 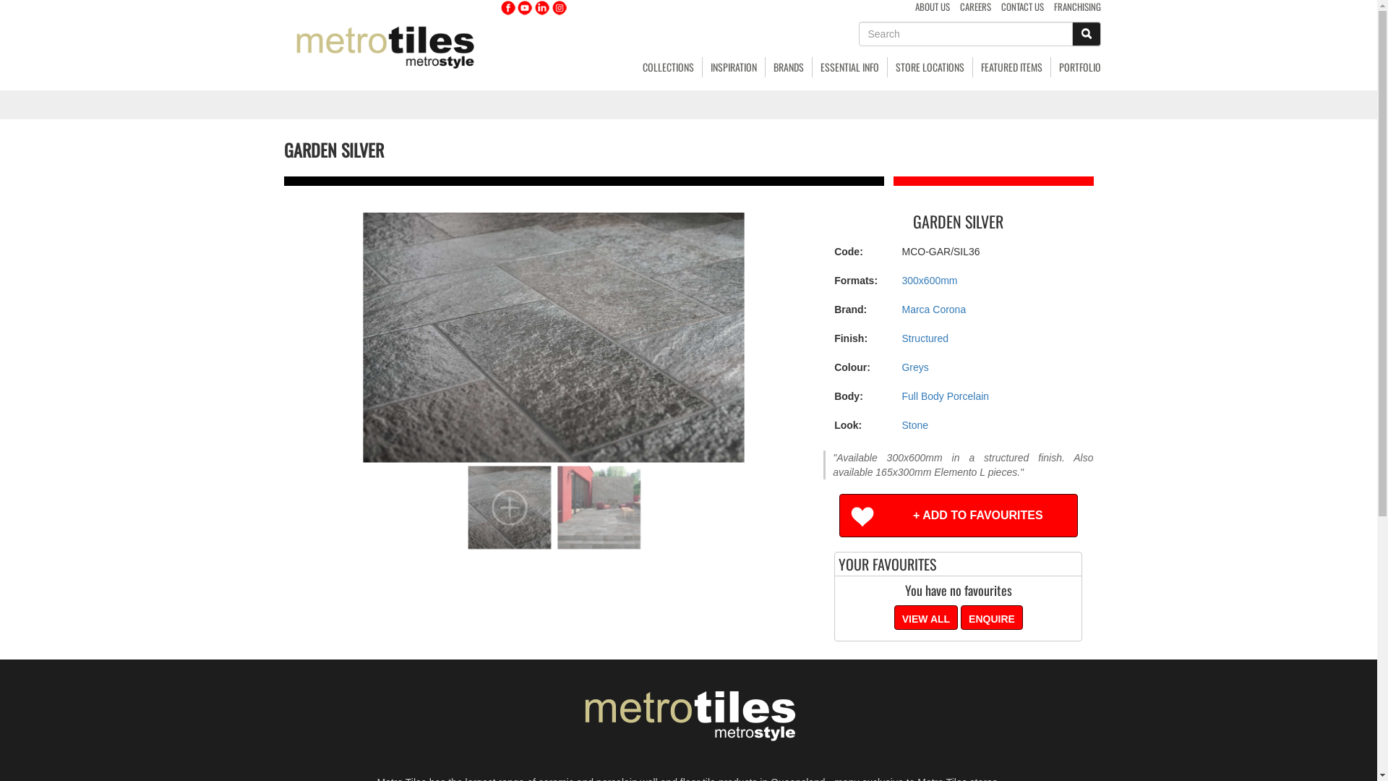 I want to click on COLLECTIONS, so click(x=669, y=67).